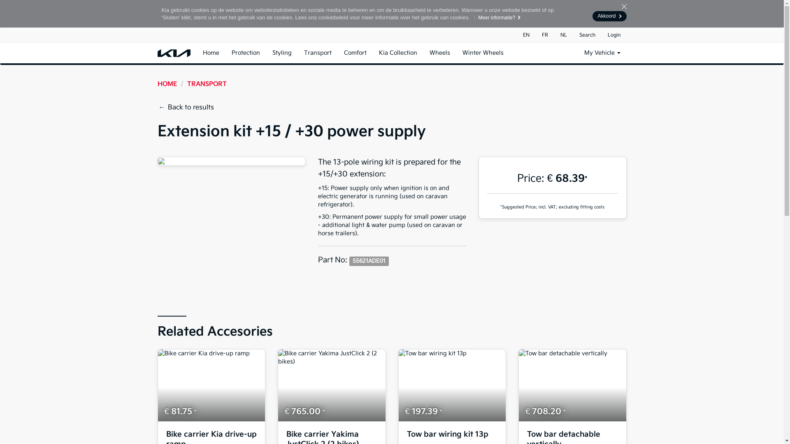 The height and width of the screenshot is (444, 790). What do you see at coordinates (614, 35) in the screenshot?
I see `Login` at bounding box center [614, 35].